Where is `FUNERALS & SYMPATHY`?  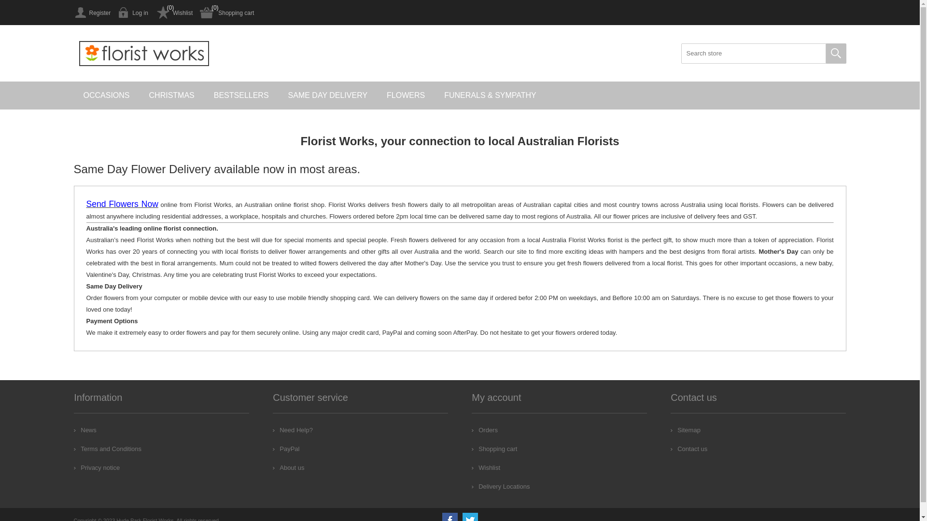
FUNERALS & SYMPATHY is located at coordinates (491, 96).